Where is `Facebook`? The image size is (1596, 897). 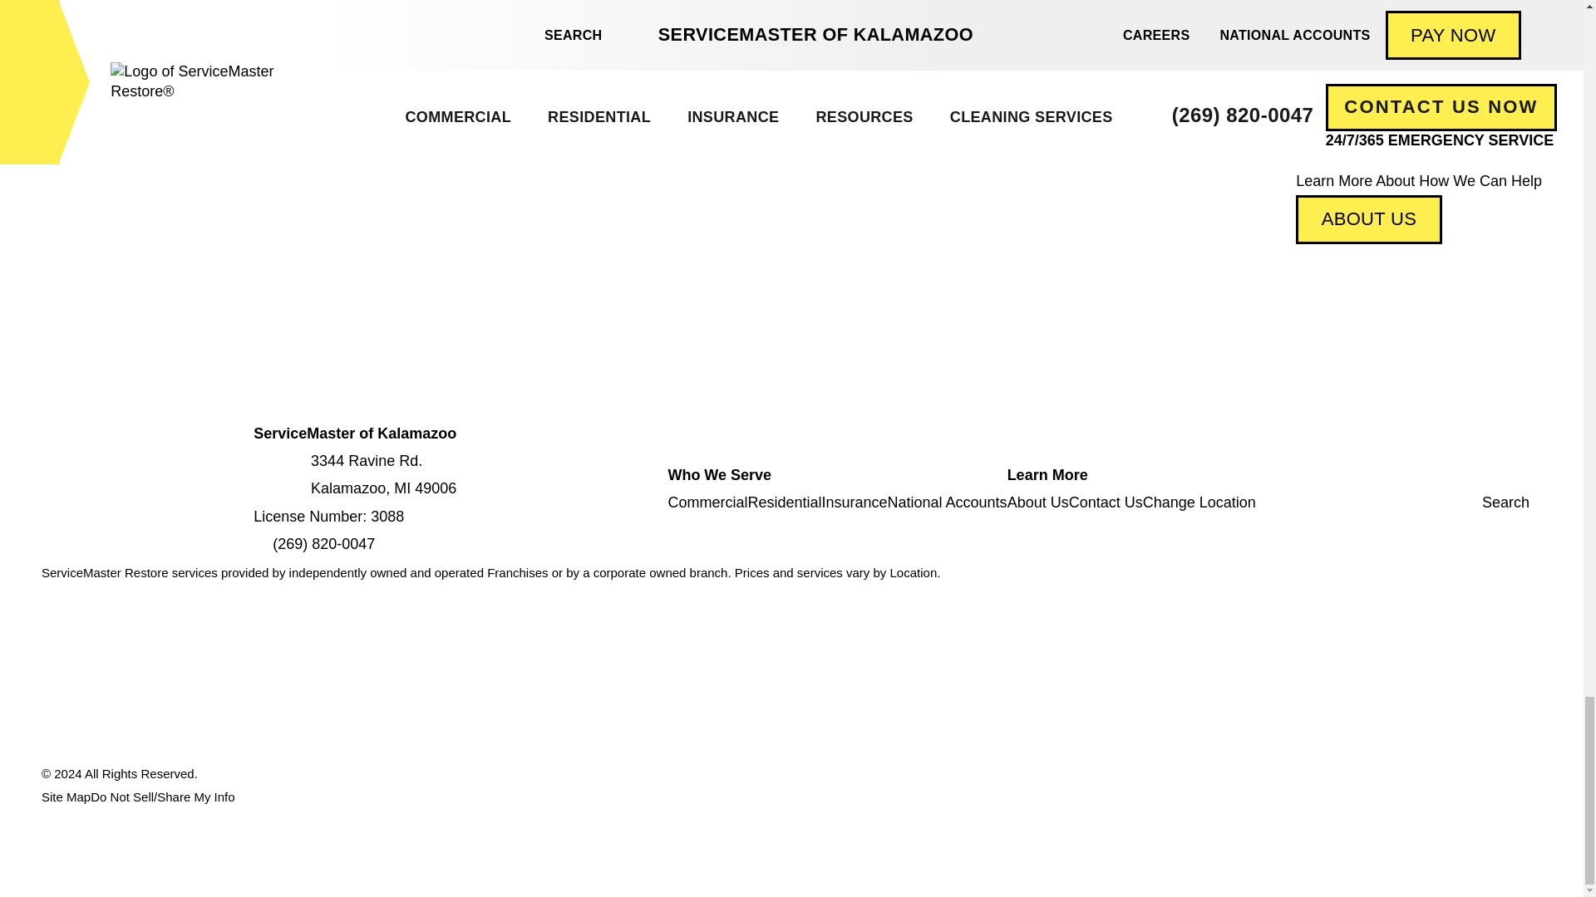
Facebook is located at coordinates (1490, 475).